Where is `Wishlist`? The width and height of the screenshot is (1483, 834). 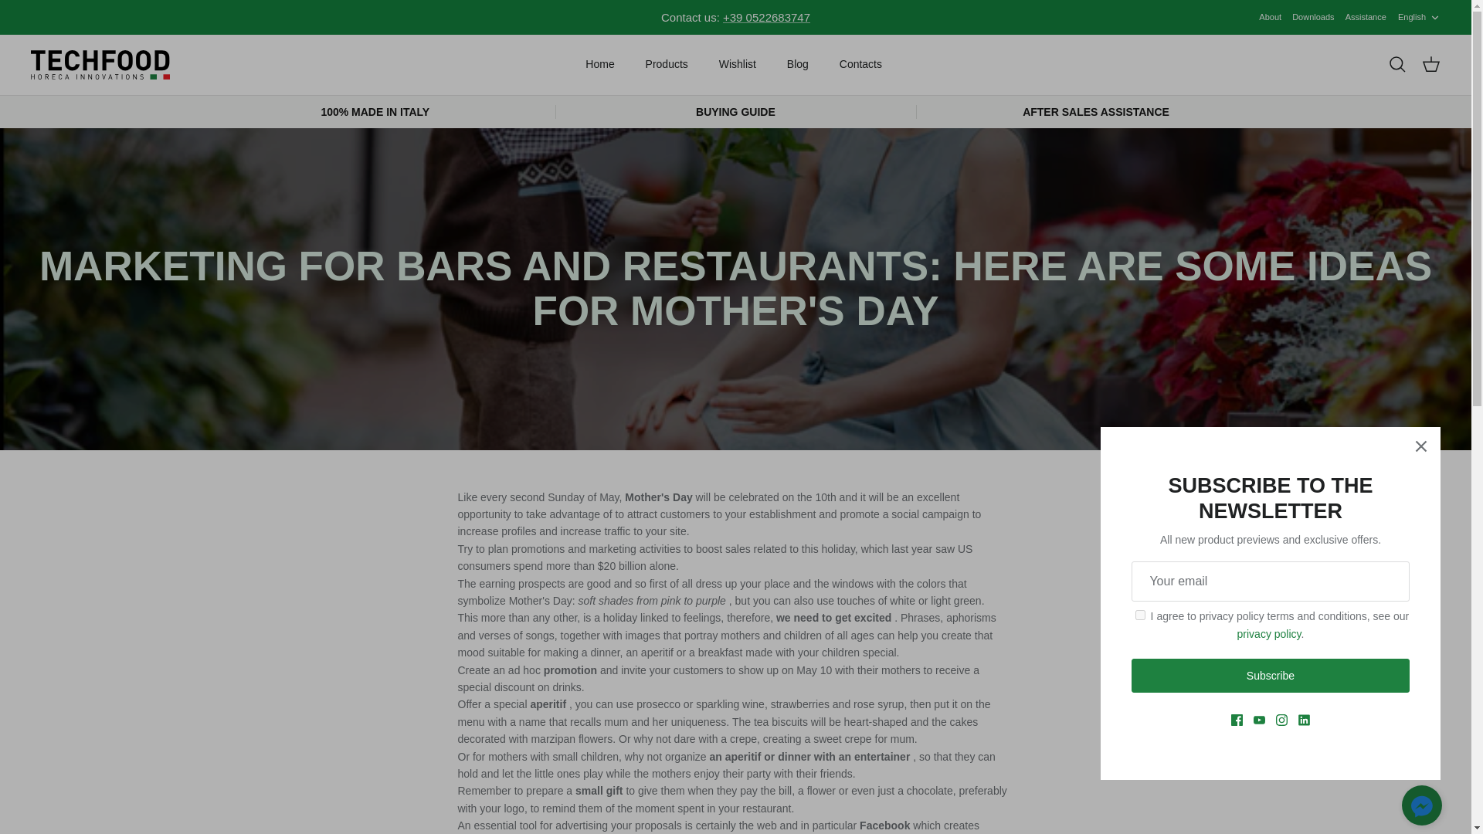
Wishlist is located at coordinates (737, 63).